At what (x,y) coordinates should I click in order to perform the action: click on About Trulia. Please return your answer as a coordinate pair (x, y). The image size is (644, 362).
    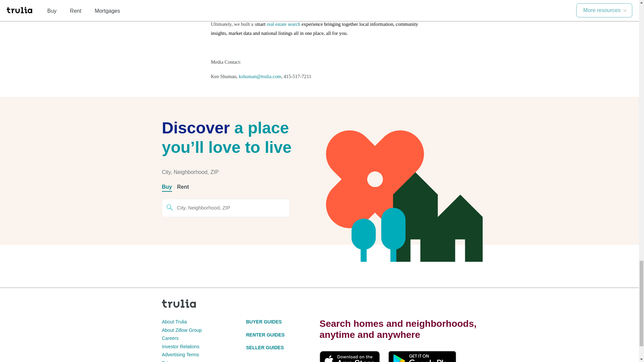
    Looking at the image, I should click on (174, 321).